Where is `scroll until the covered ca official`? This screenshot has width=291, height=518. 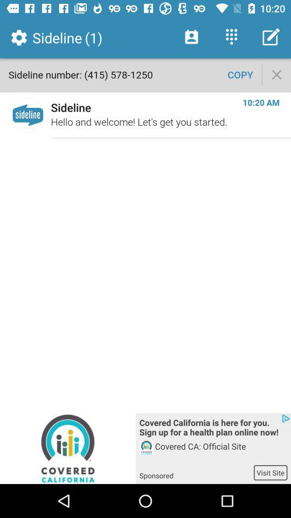
scroll until the covered ca official is located at coordinates (221, 452).